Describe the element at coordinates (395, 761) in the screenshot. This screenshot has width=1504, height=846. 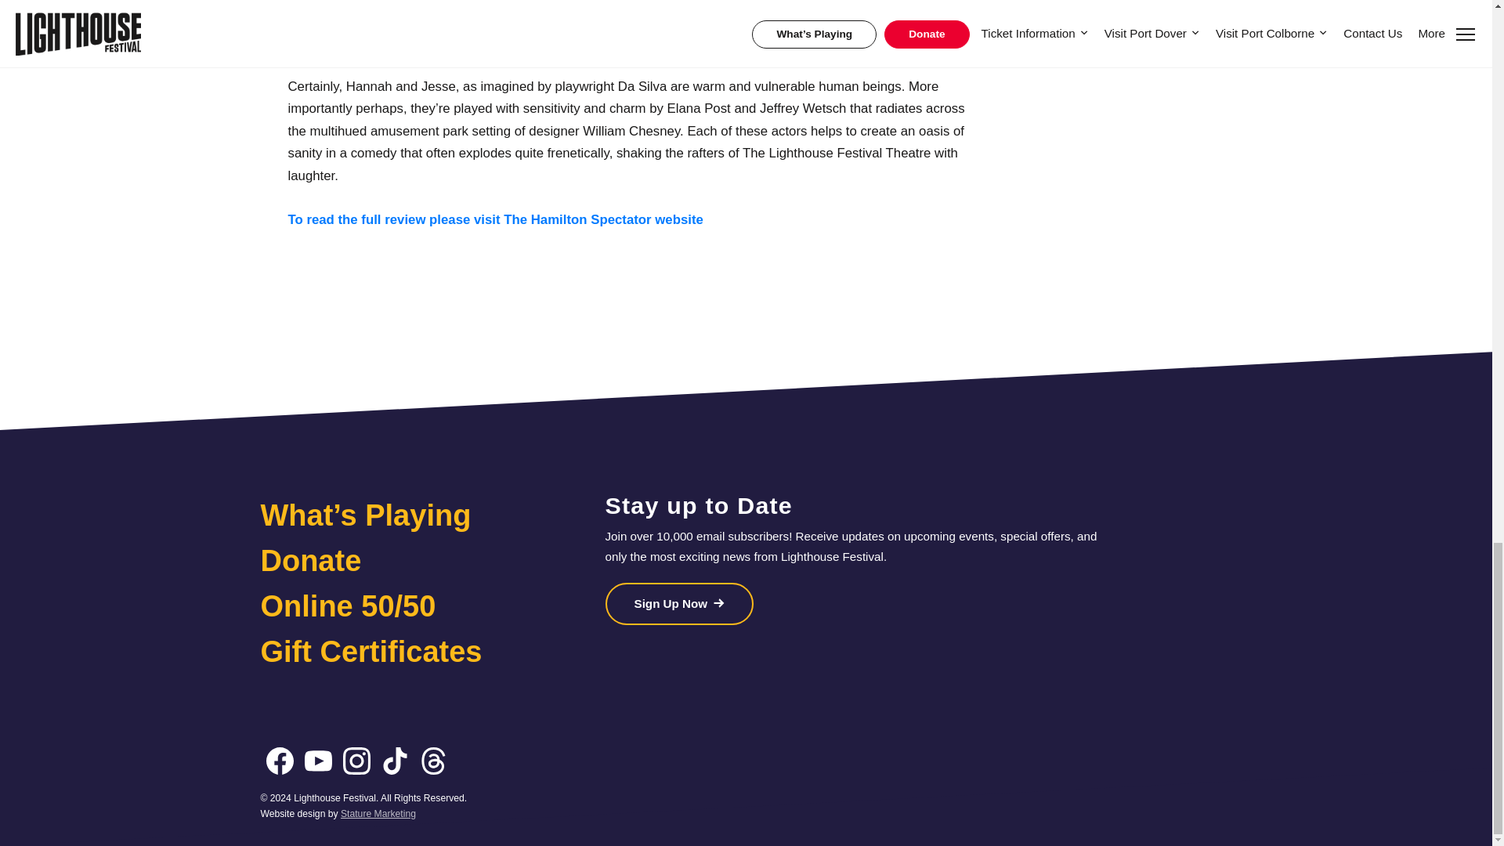
I see `Follow us on TikTok` at that location.